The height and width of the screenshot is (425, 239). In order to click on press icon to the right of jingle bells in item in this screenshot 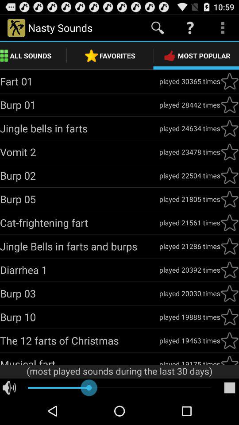, I will do `click(189, 128)`.